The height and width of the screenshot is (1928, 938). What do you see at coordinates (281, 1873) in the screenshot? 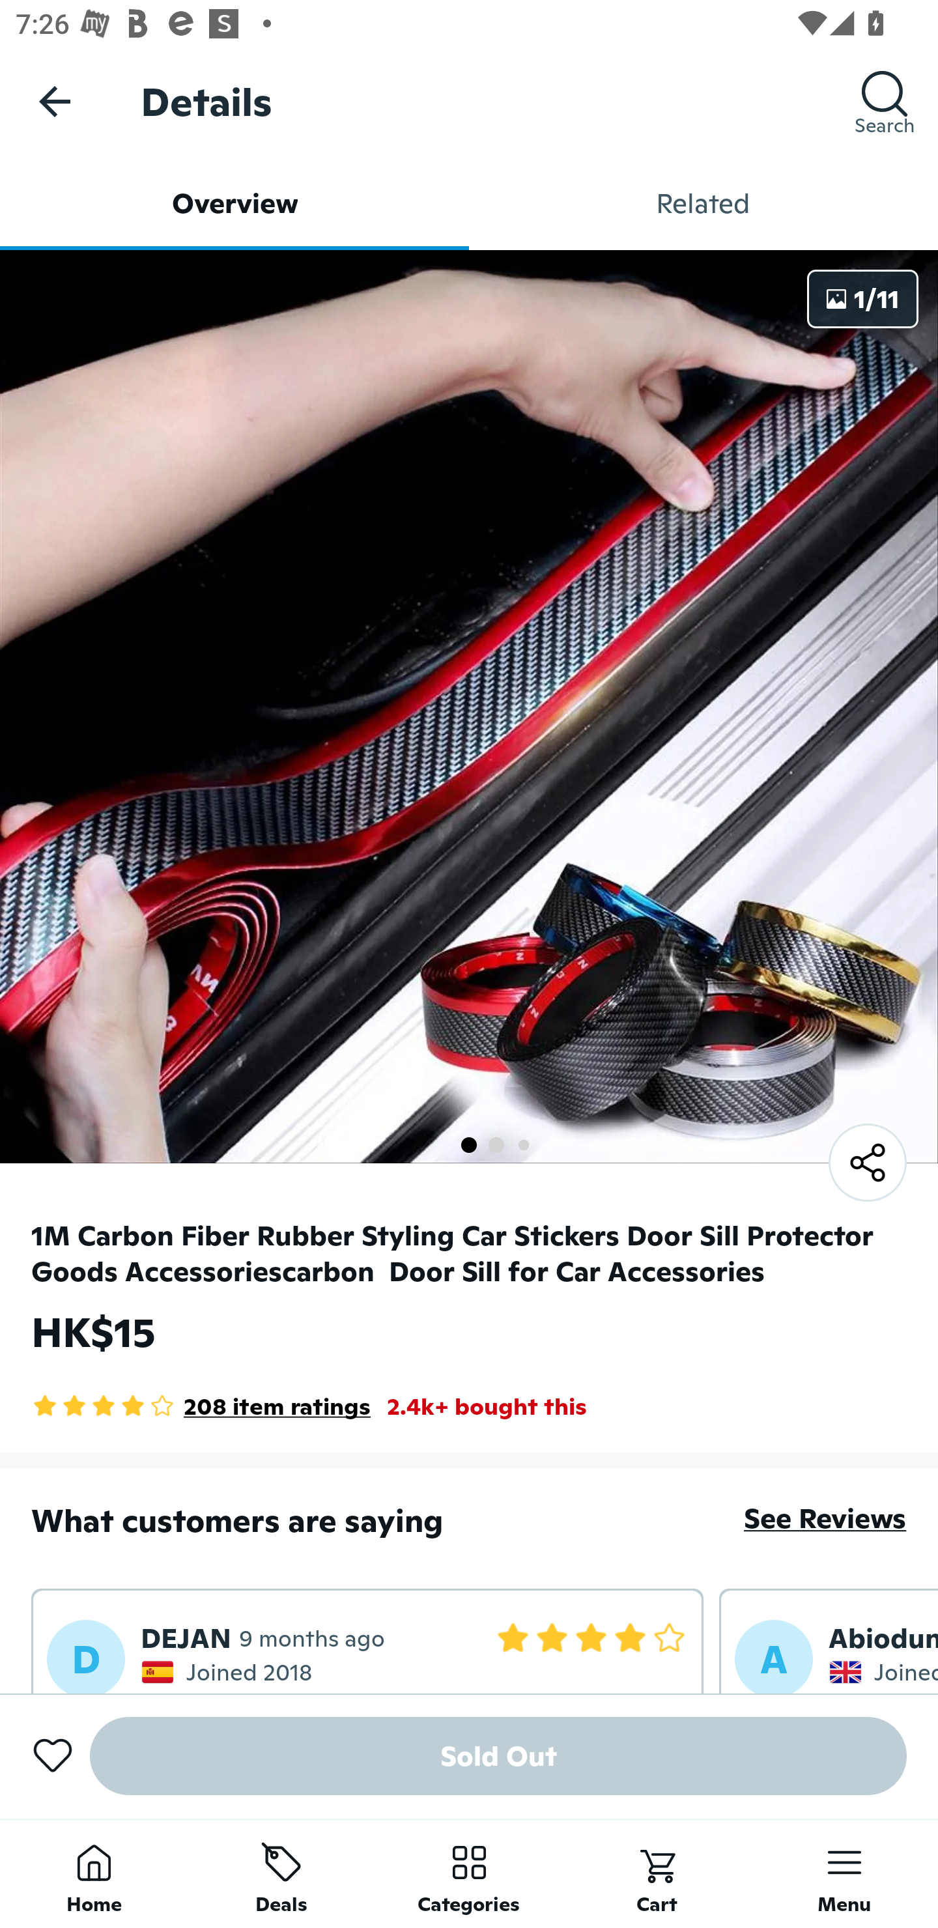
I see `Deals` at bounding box center [281, 1873].